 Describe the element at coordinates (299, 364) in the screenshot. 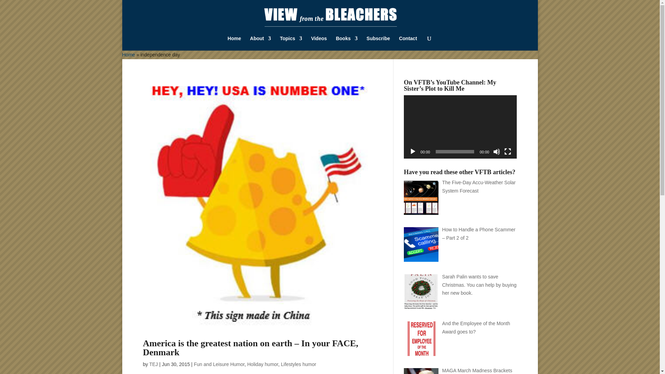

I see `Lifestyles humor` at that location.